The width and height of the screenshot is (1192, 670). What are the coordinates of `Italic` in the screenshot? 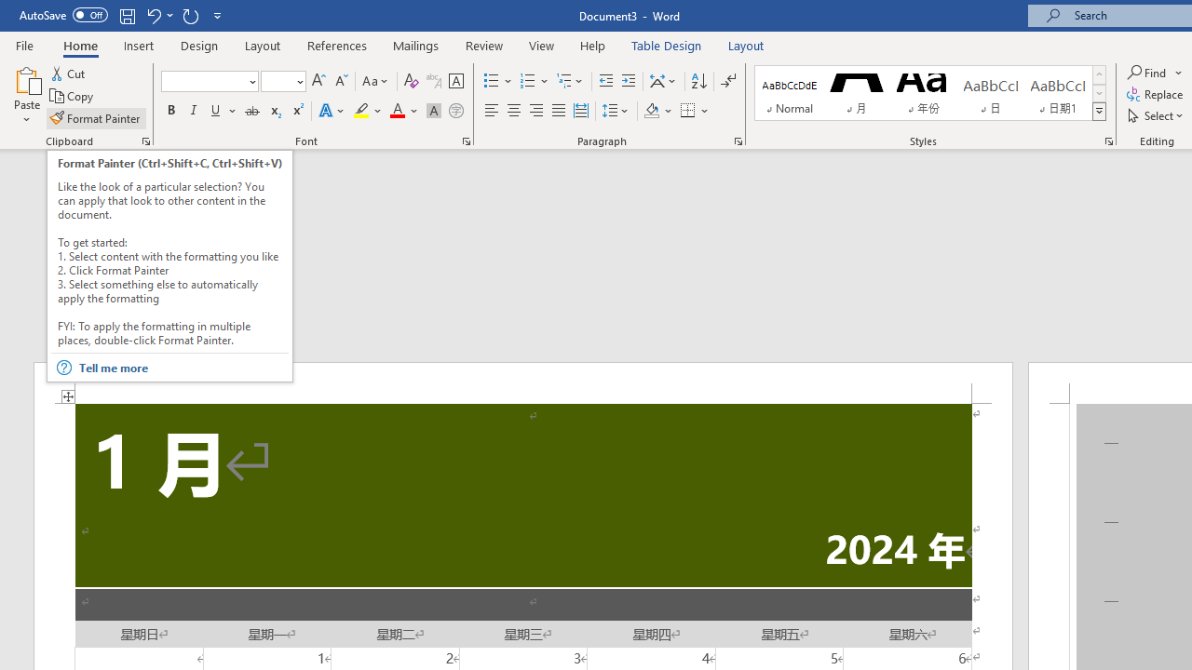 It's located at (194, 112).